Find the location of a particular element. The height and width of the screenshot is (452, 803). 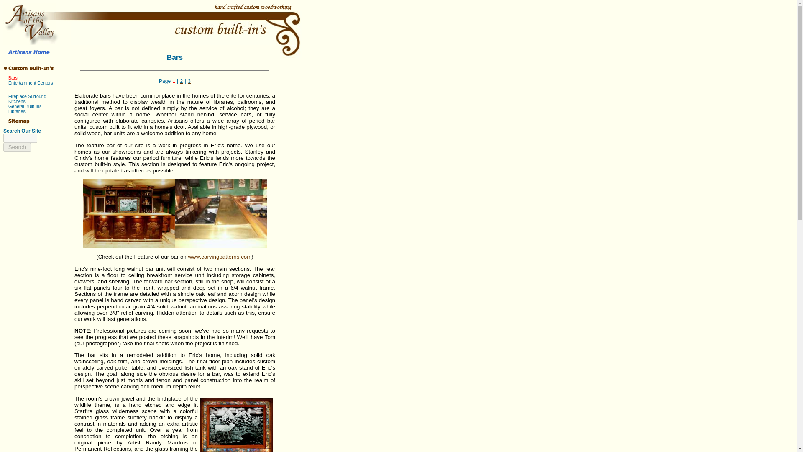

www.carvingpatterns.com is located at coordinates (219, 257).